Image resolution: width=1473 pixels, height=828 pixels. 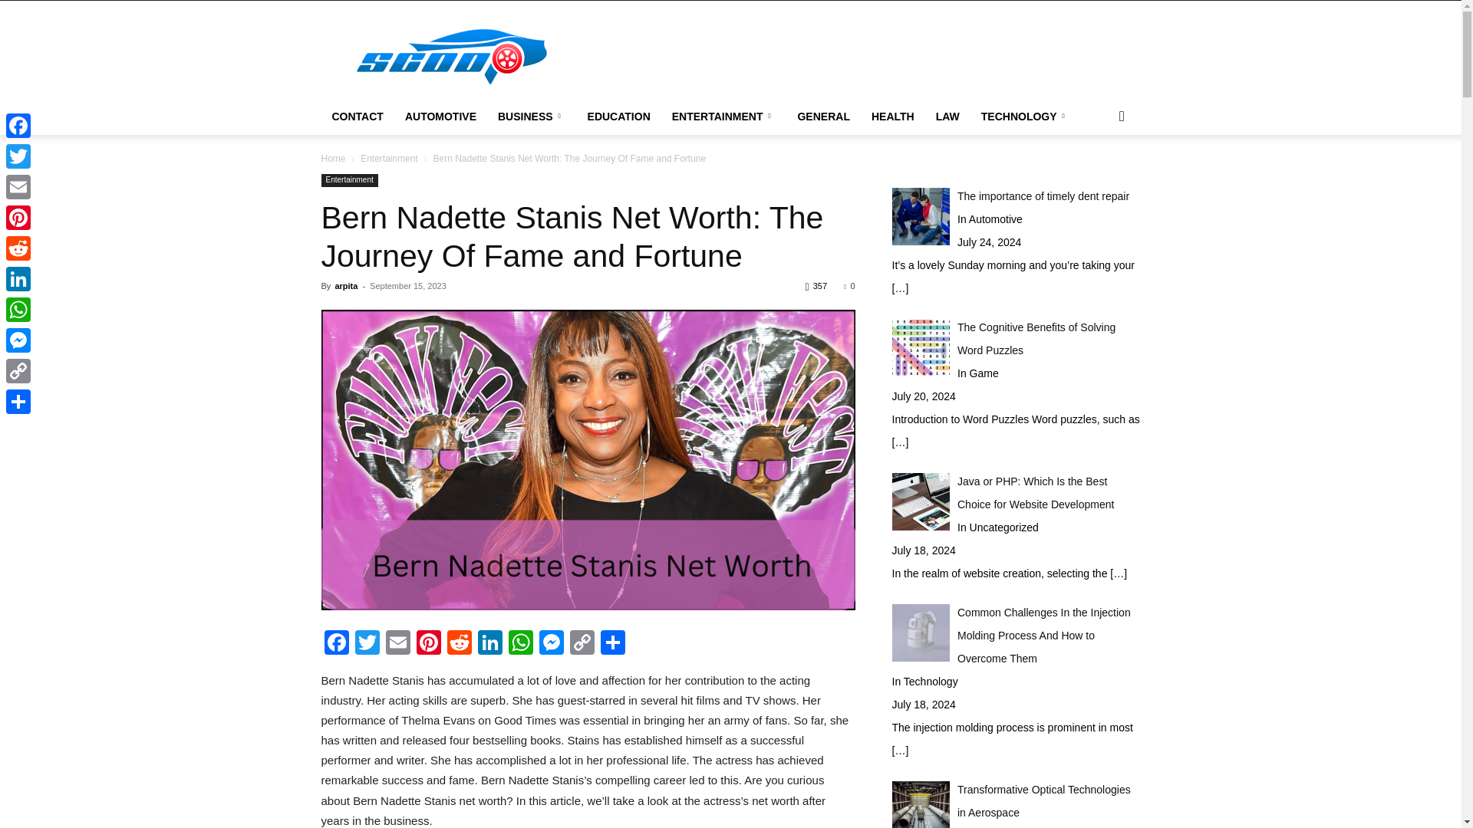 I want to click on Email, so click(x=397, y=644).